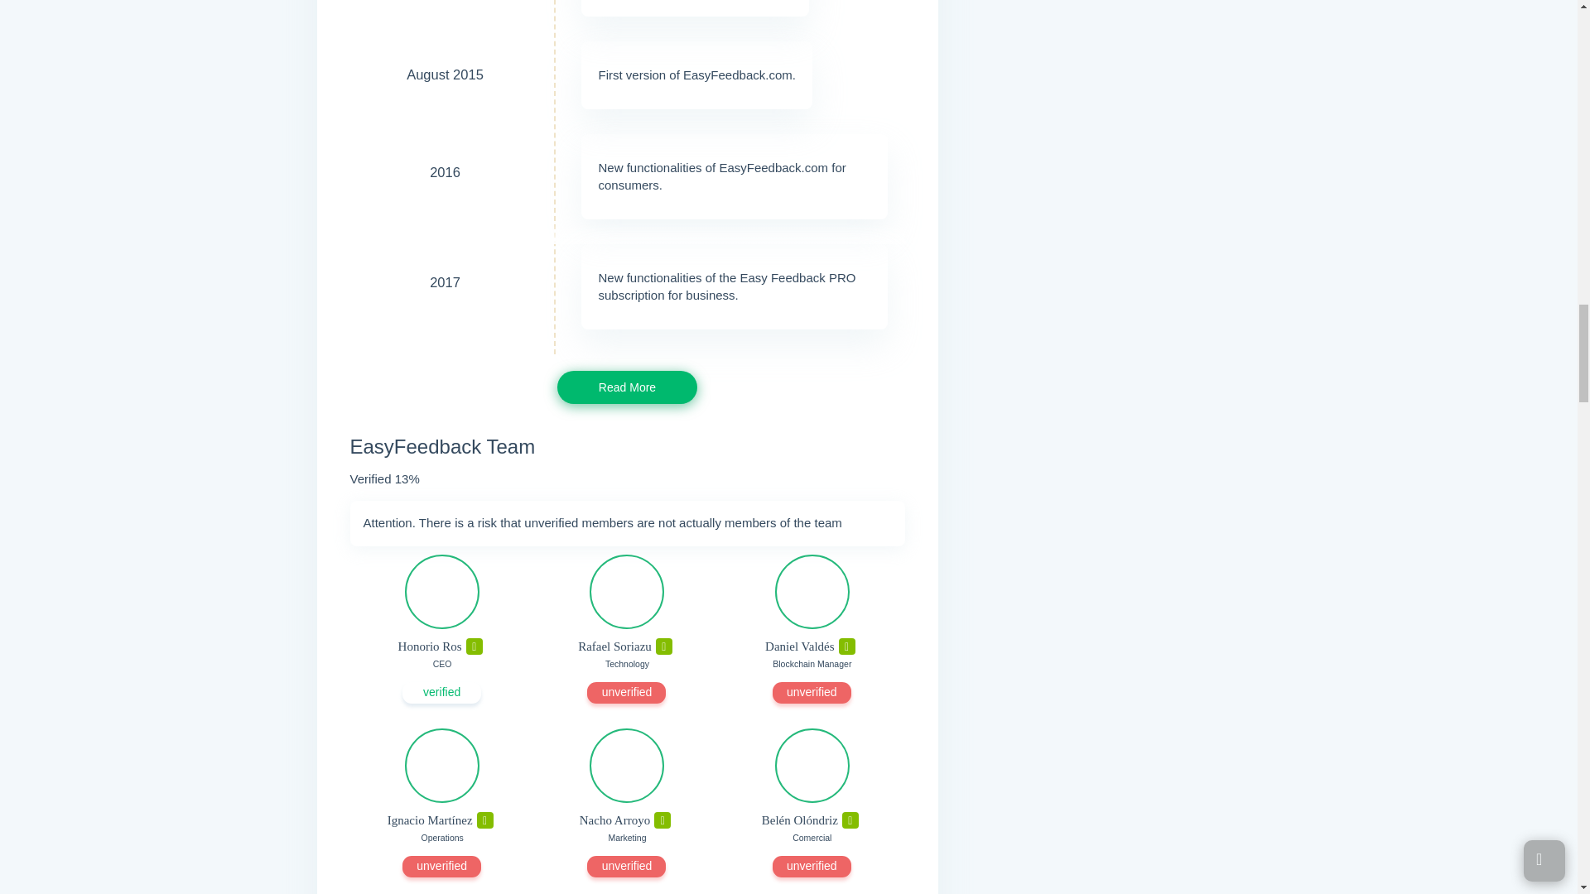 The width and height of the screenshot is (1590, 894). I want to click on Honorio Ros linkedin, so click(474, 646).